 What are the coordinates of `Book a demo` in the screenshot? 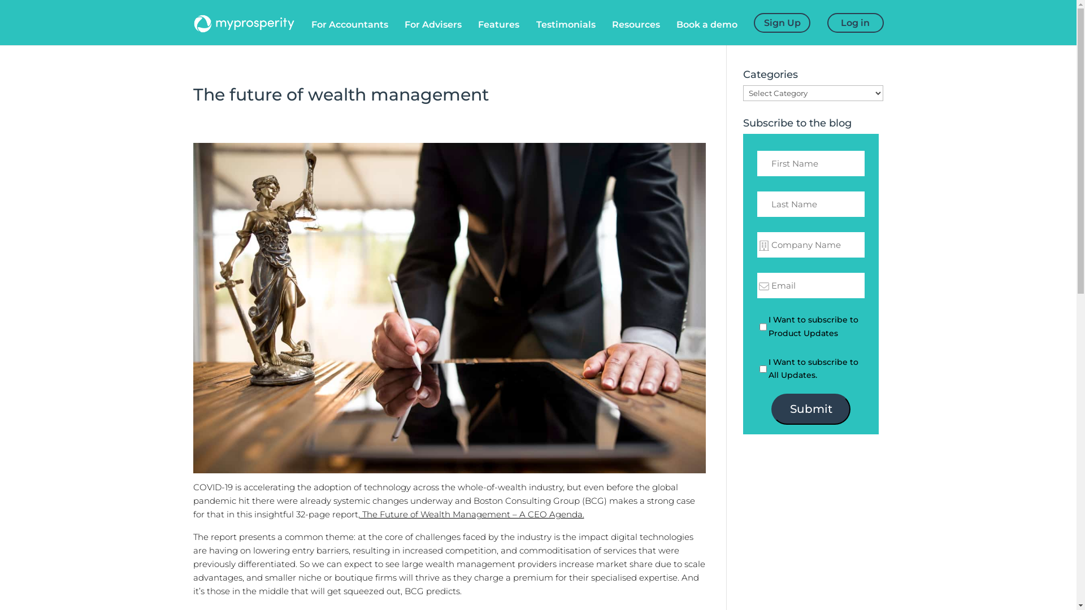 It's located at (707, 34).